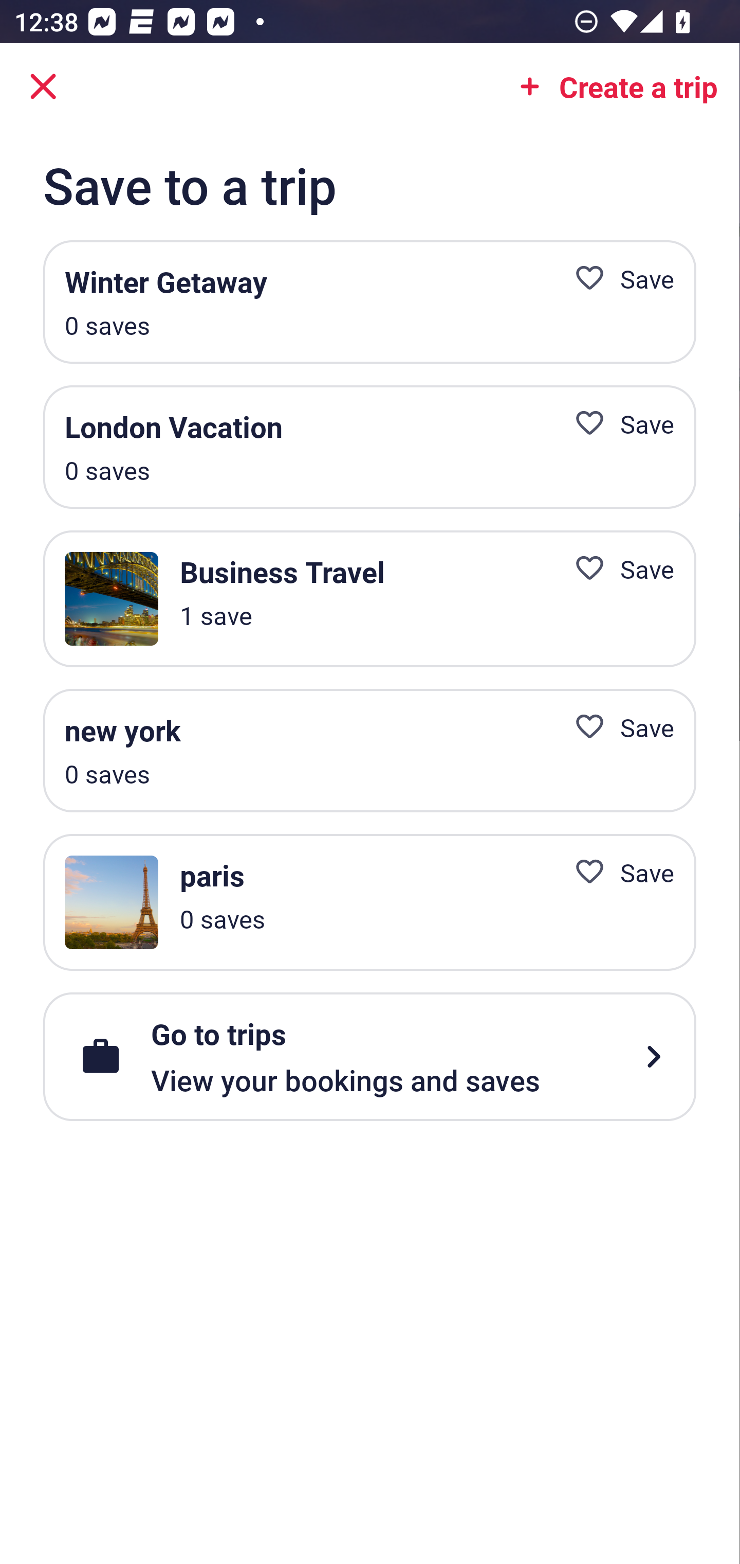 Image resolution: width=740 pixels, height=1564 pixels. I want to click on Add Icon Create a trip, so click(613, 86).